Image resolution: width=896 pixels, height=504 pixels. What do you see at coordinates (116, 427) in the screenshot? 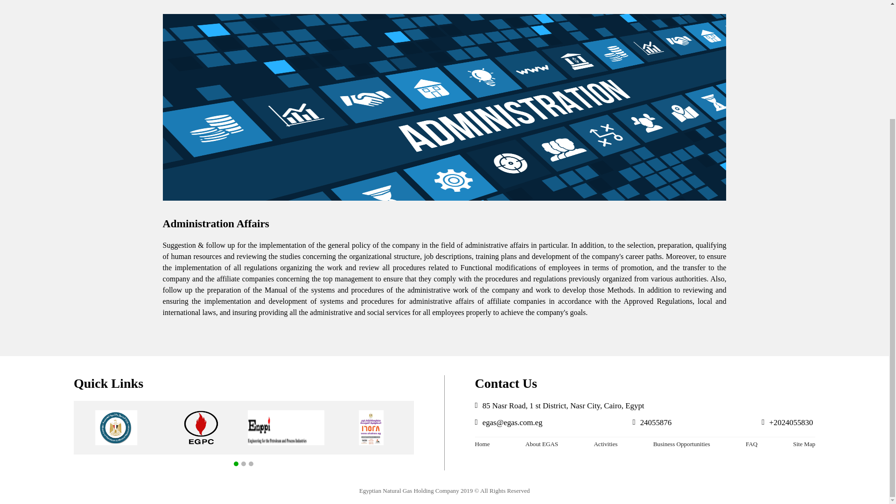
I see `Ministry of Petroleum and Mineral Resources` at bounding box center [116, 427].